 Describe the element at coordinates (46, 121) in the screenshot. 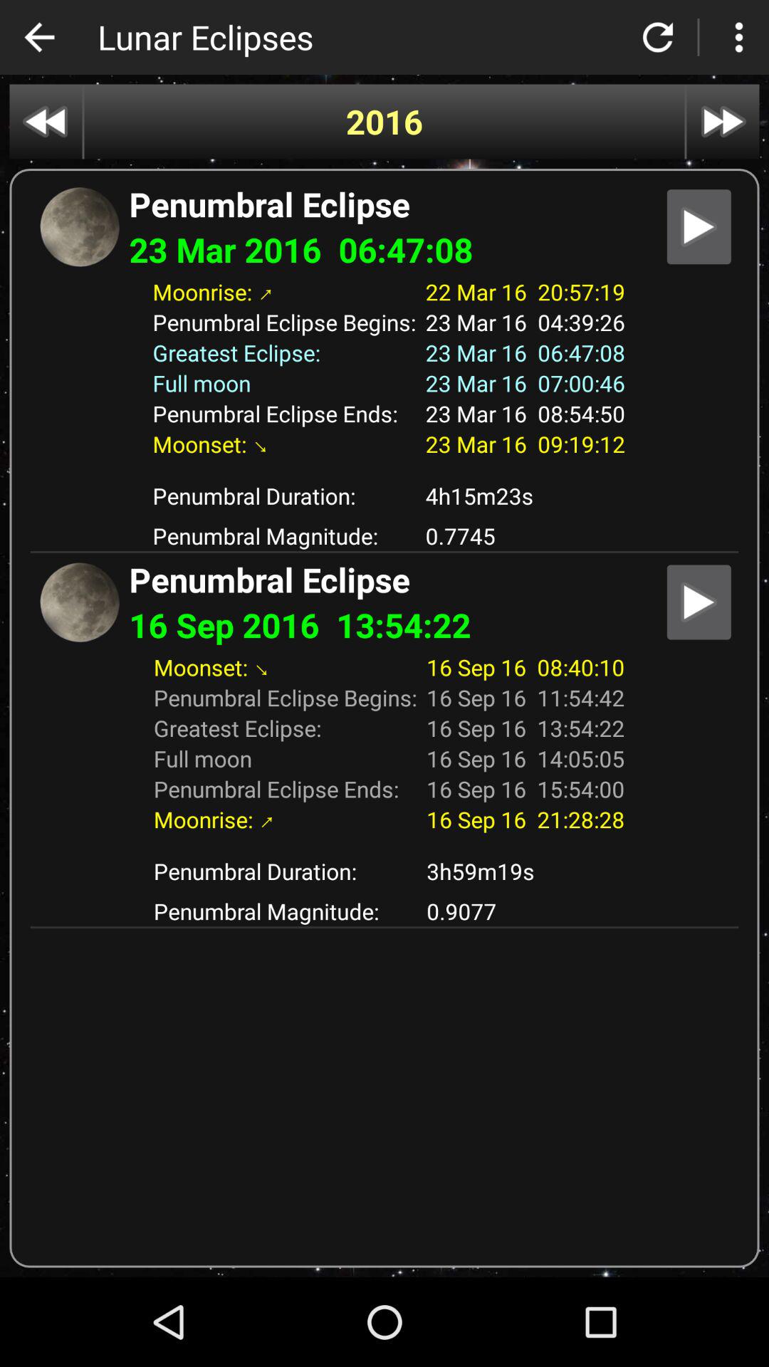

I see `previous year button` at that location.